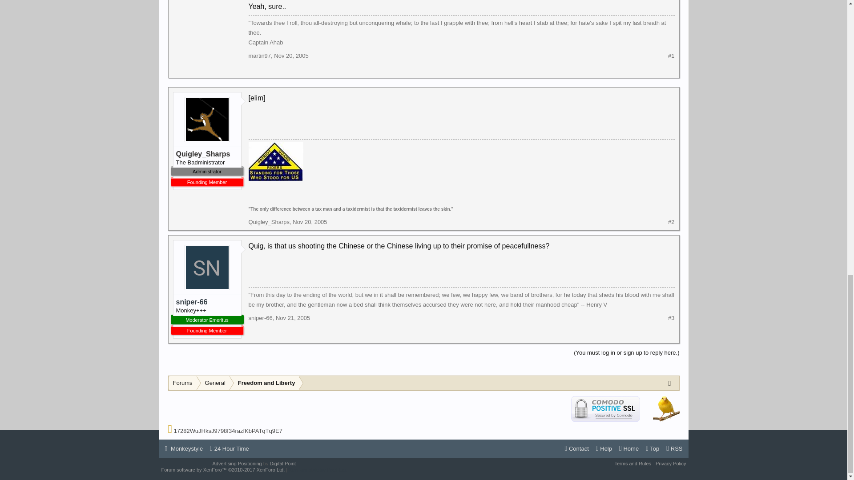  What do you see at coordinates (264, 383) in the screenshot?
I see `Freedom and Liberty` at bounding box center [264, 383].